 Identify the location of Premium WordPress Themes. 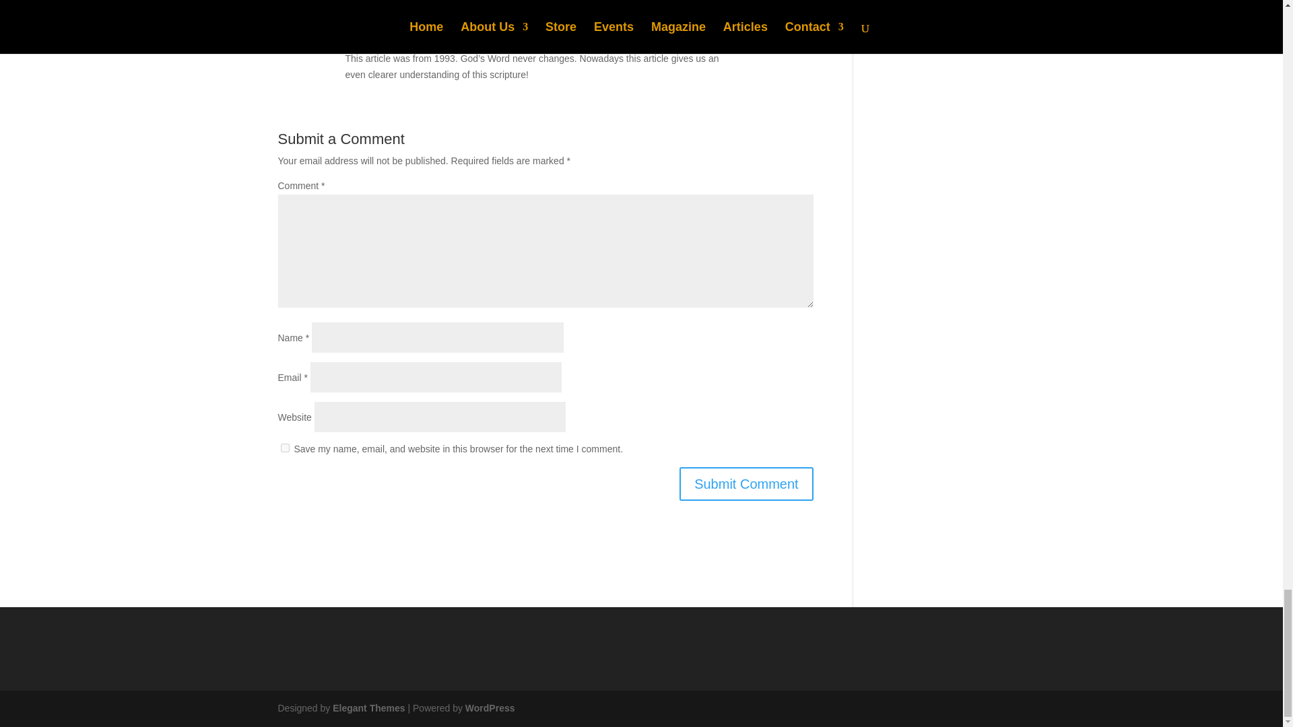
(368, 708).